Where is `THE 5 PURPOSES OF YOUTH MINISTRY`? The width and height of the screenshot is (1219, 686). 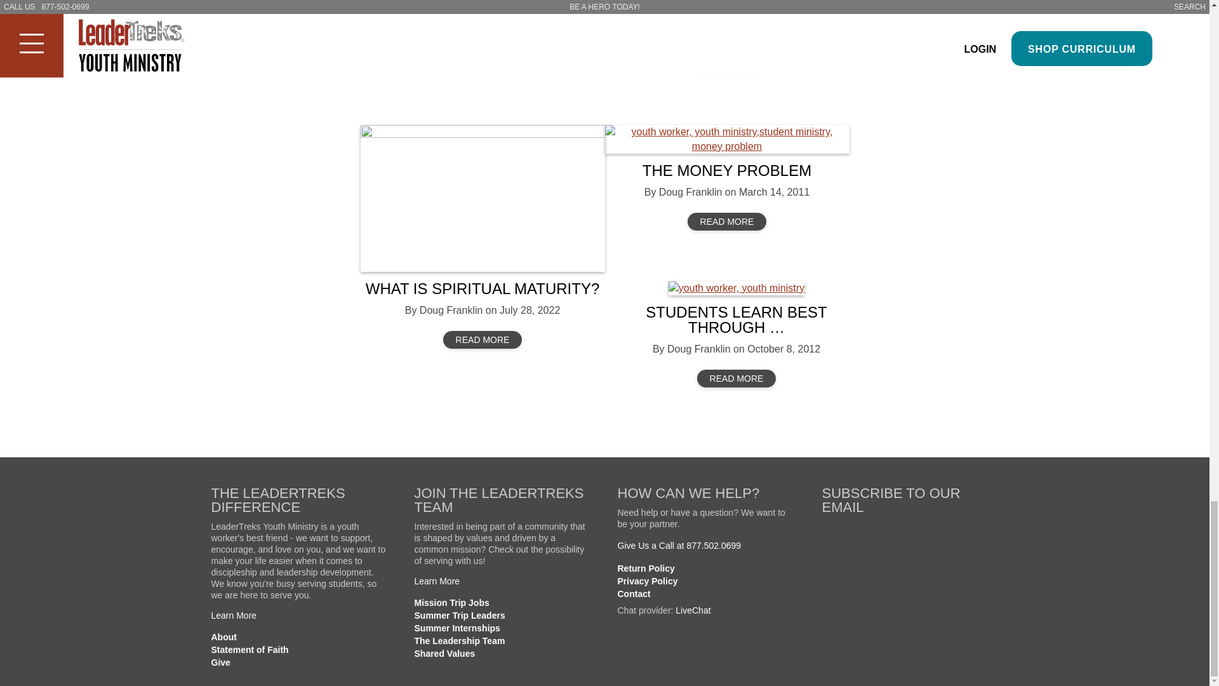
THE 5 PURPOSES OF YOUTH MINISTRY is located at coordinates (483, 4).